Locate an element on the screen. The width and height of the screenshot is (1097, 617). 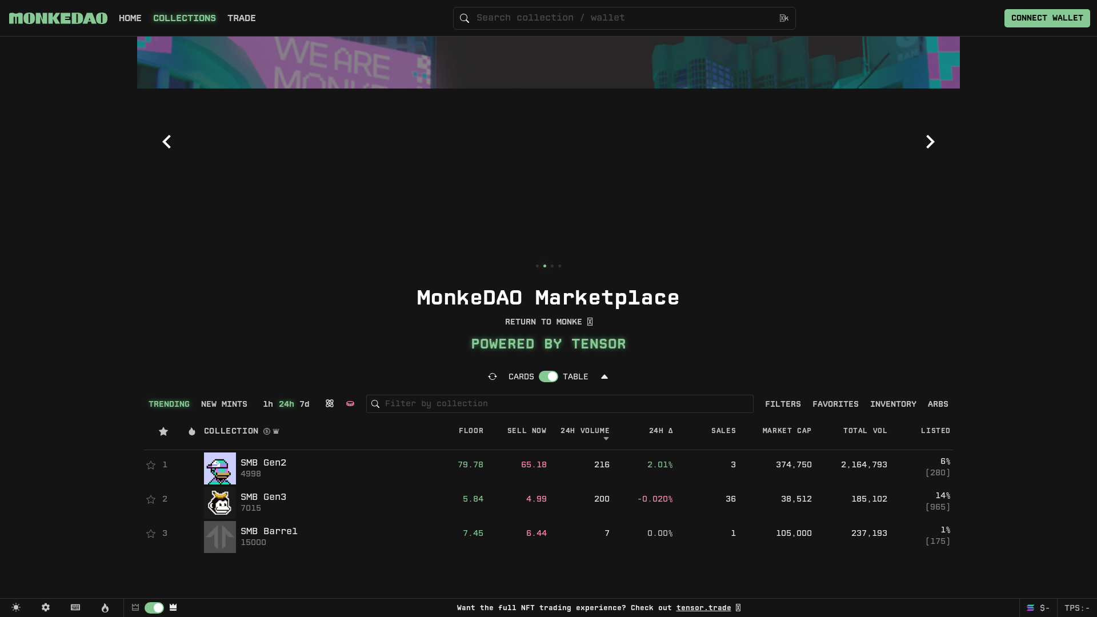
237,193 is located at coordinates (852, 534).